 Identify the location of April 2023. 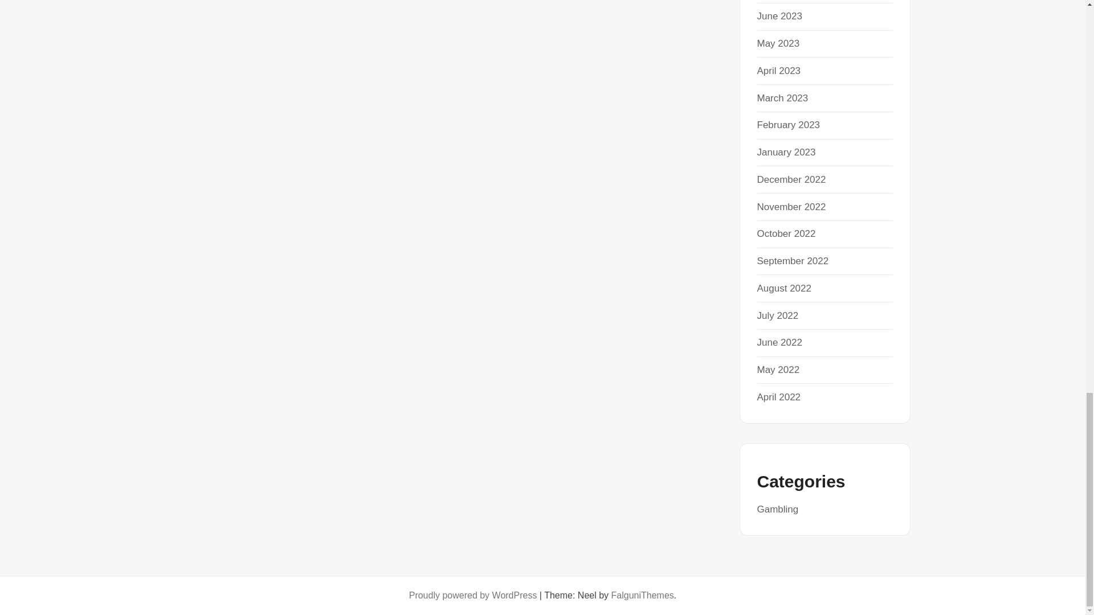
(778, 71).